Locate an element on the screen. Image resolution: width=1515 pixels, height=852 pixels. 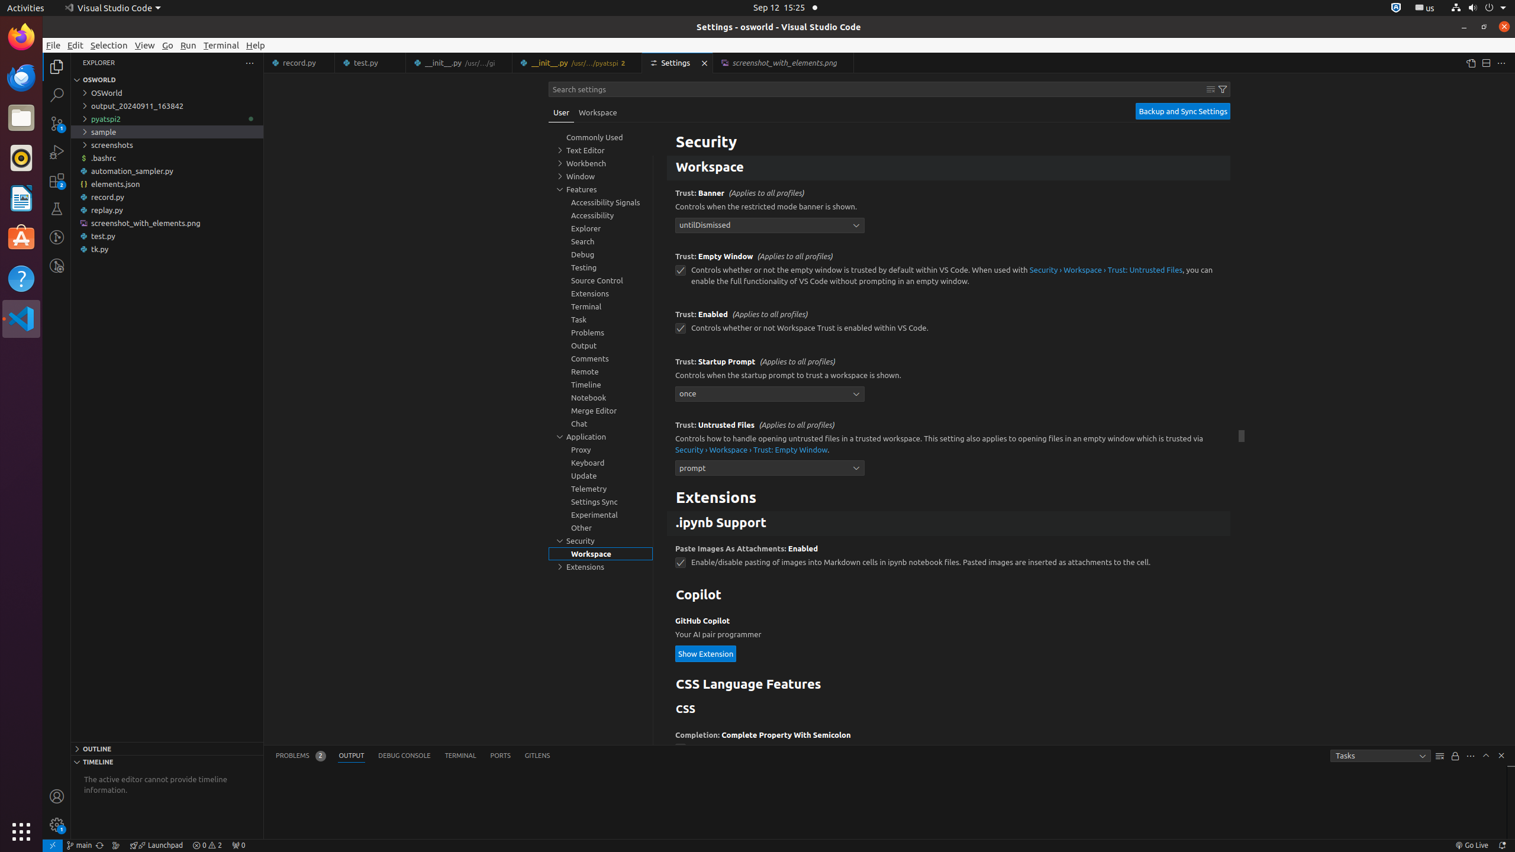
Source Control, group is located at coordinates (601, 280).